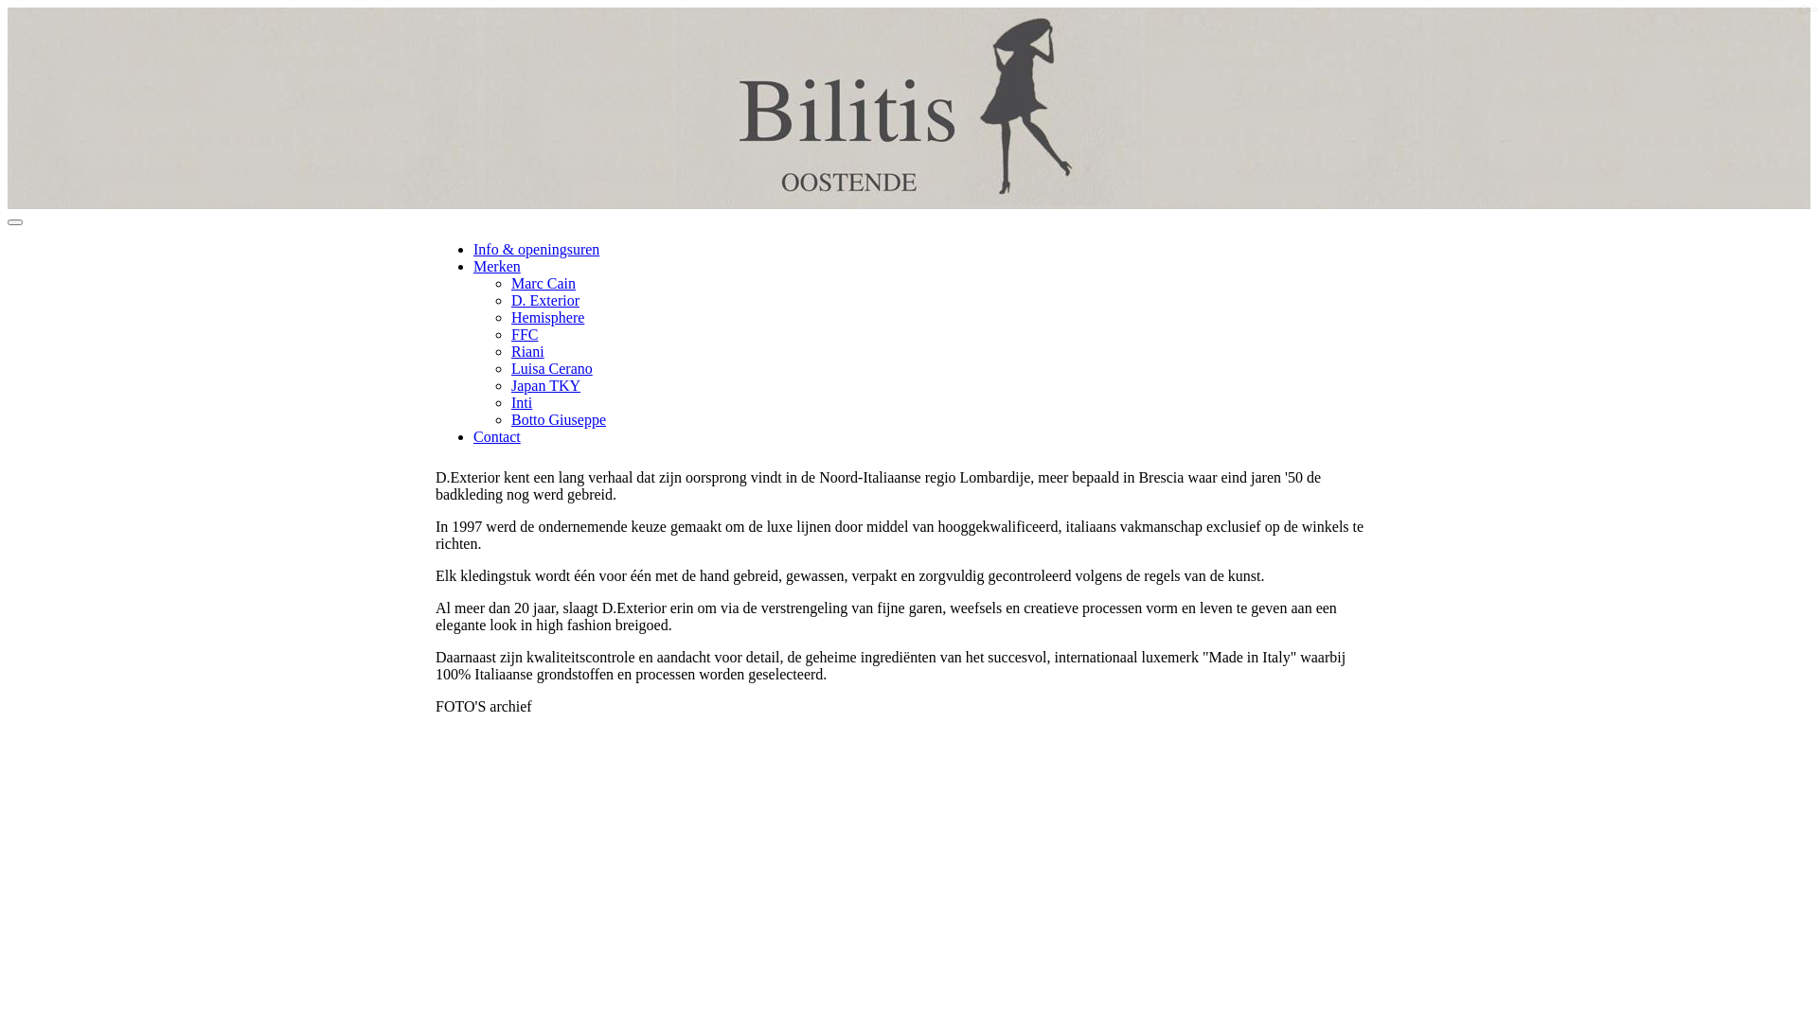 This screenshot has width=1818, height=1022. Describe the element at coordinates (536, 250) in the screenshot. I see `Info & openingsuren` at that location.